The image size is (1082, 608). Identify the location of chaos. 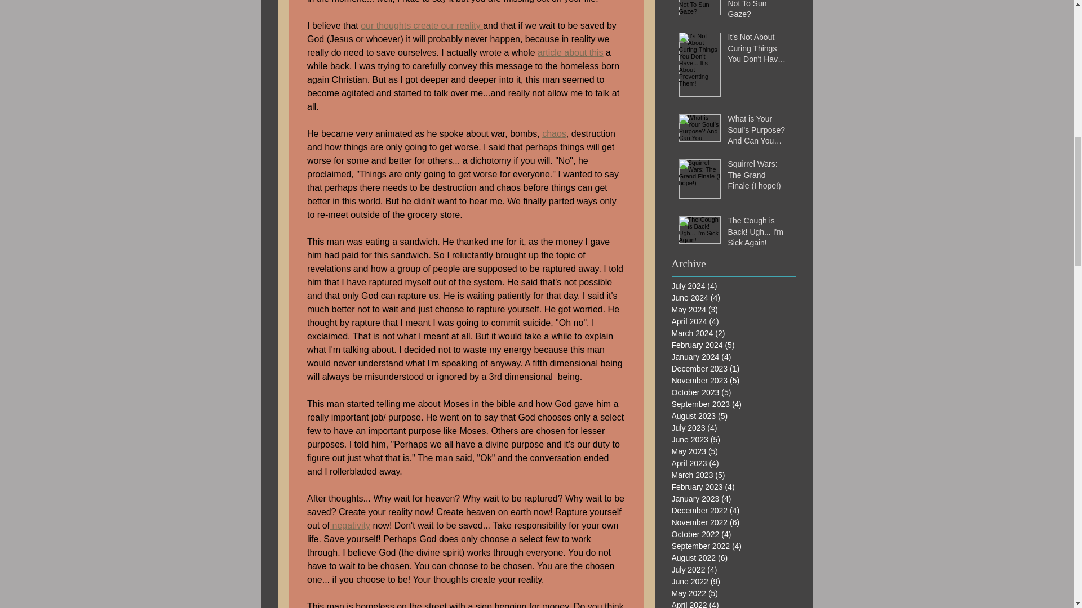
(553, 133).